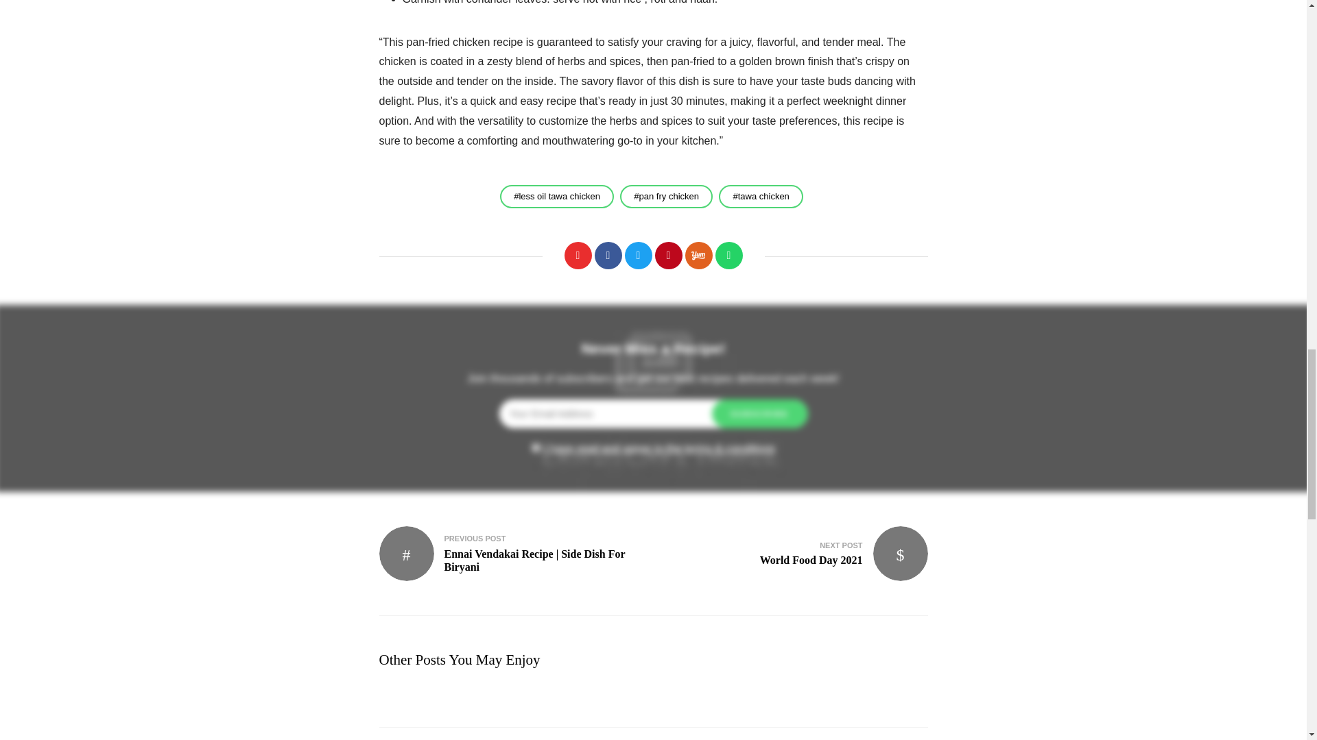 Image resolution: width=1317 pixels, height=740 pixels. I want to click on Facebook, so click(698, 256).